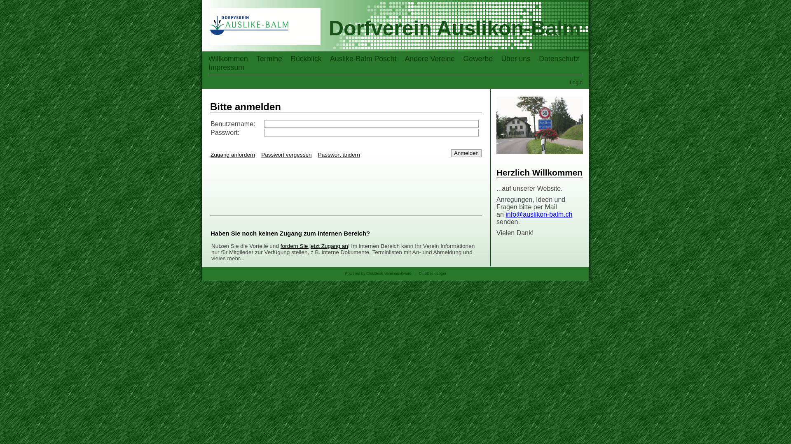  I want to click on info@auslikon-balm.ch, so click(539, 215).